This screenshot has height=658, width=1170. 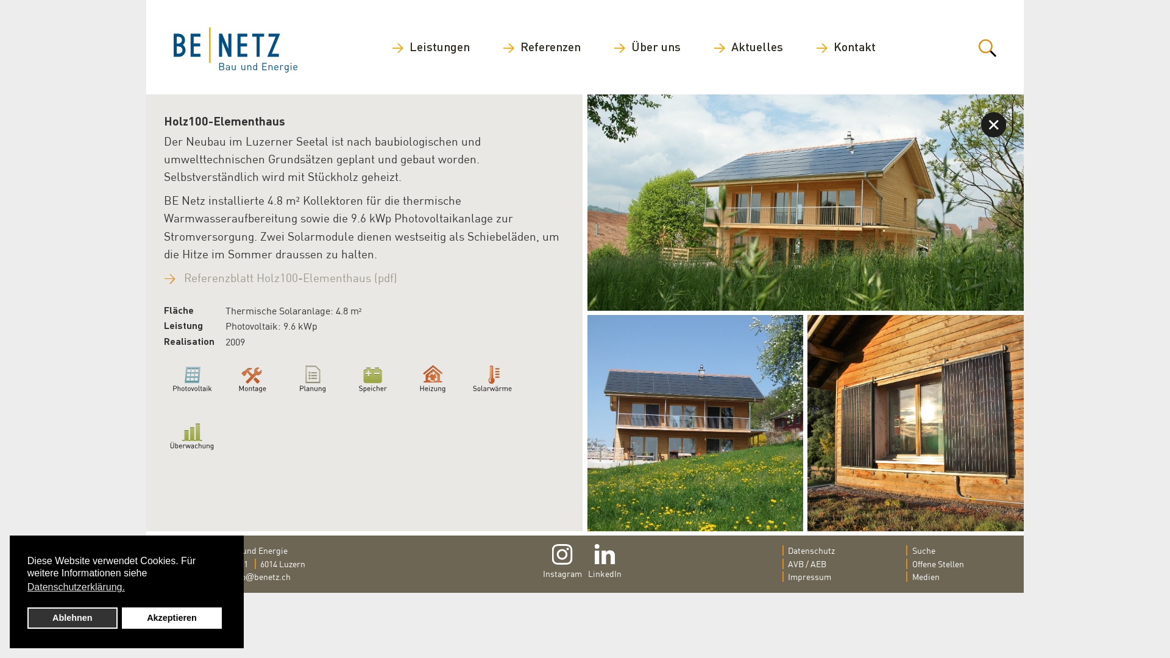 What do you see at coordinates (952, 564) in the screenshot?
I see `Offene Stellen` at bounding box center [952, 564].